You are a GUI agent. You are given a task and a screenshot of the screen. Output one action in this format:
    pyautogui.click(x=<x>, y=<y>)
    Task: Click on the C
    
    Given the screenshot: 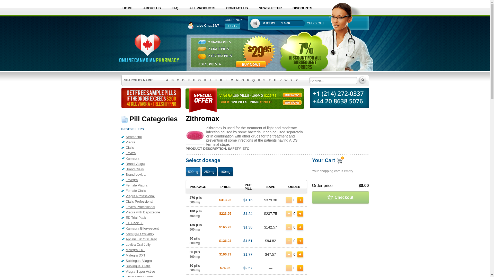 What is the action you would take?
    pyautogui.click(x=178, y=80)
    